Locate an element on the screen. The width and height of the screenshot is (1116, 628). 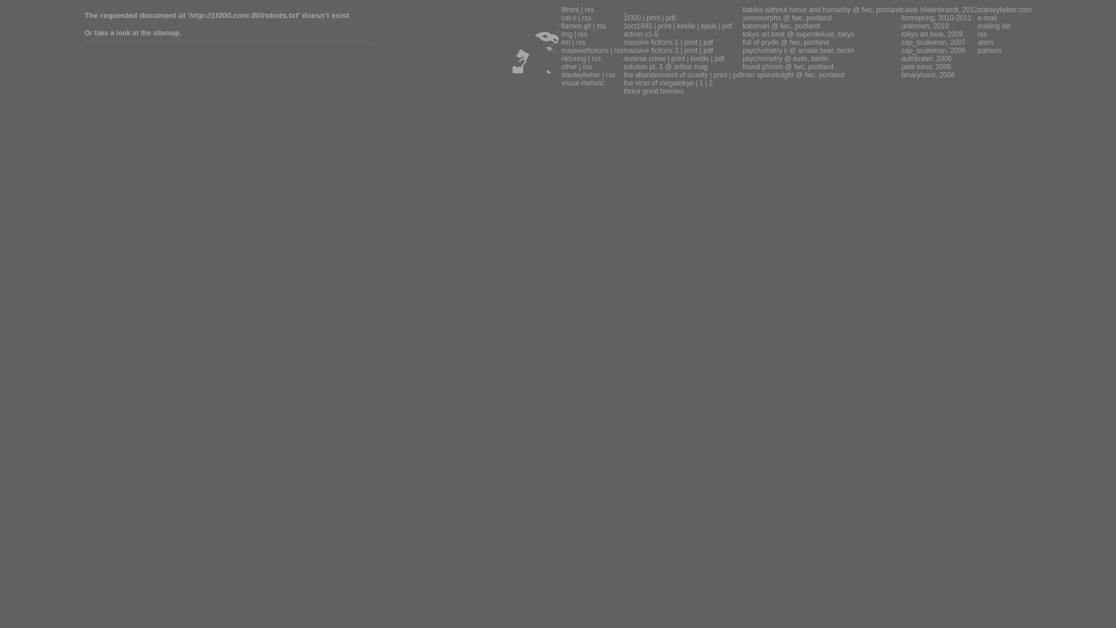
full of pryde @ fwc, portland is located at coordinates (786, 42).